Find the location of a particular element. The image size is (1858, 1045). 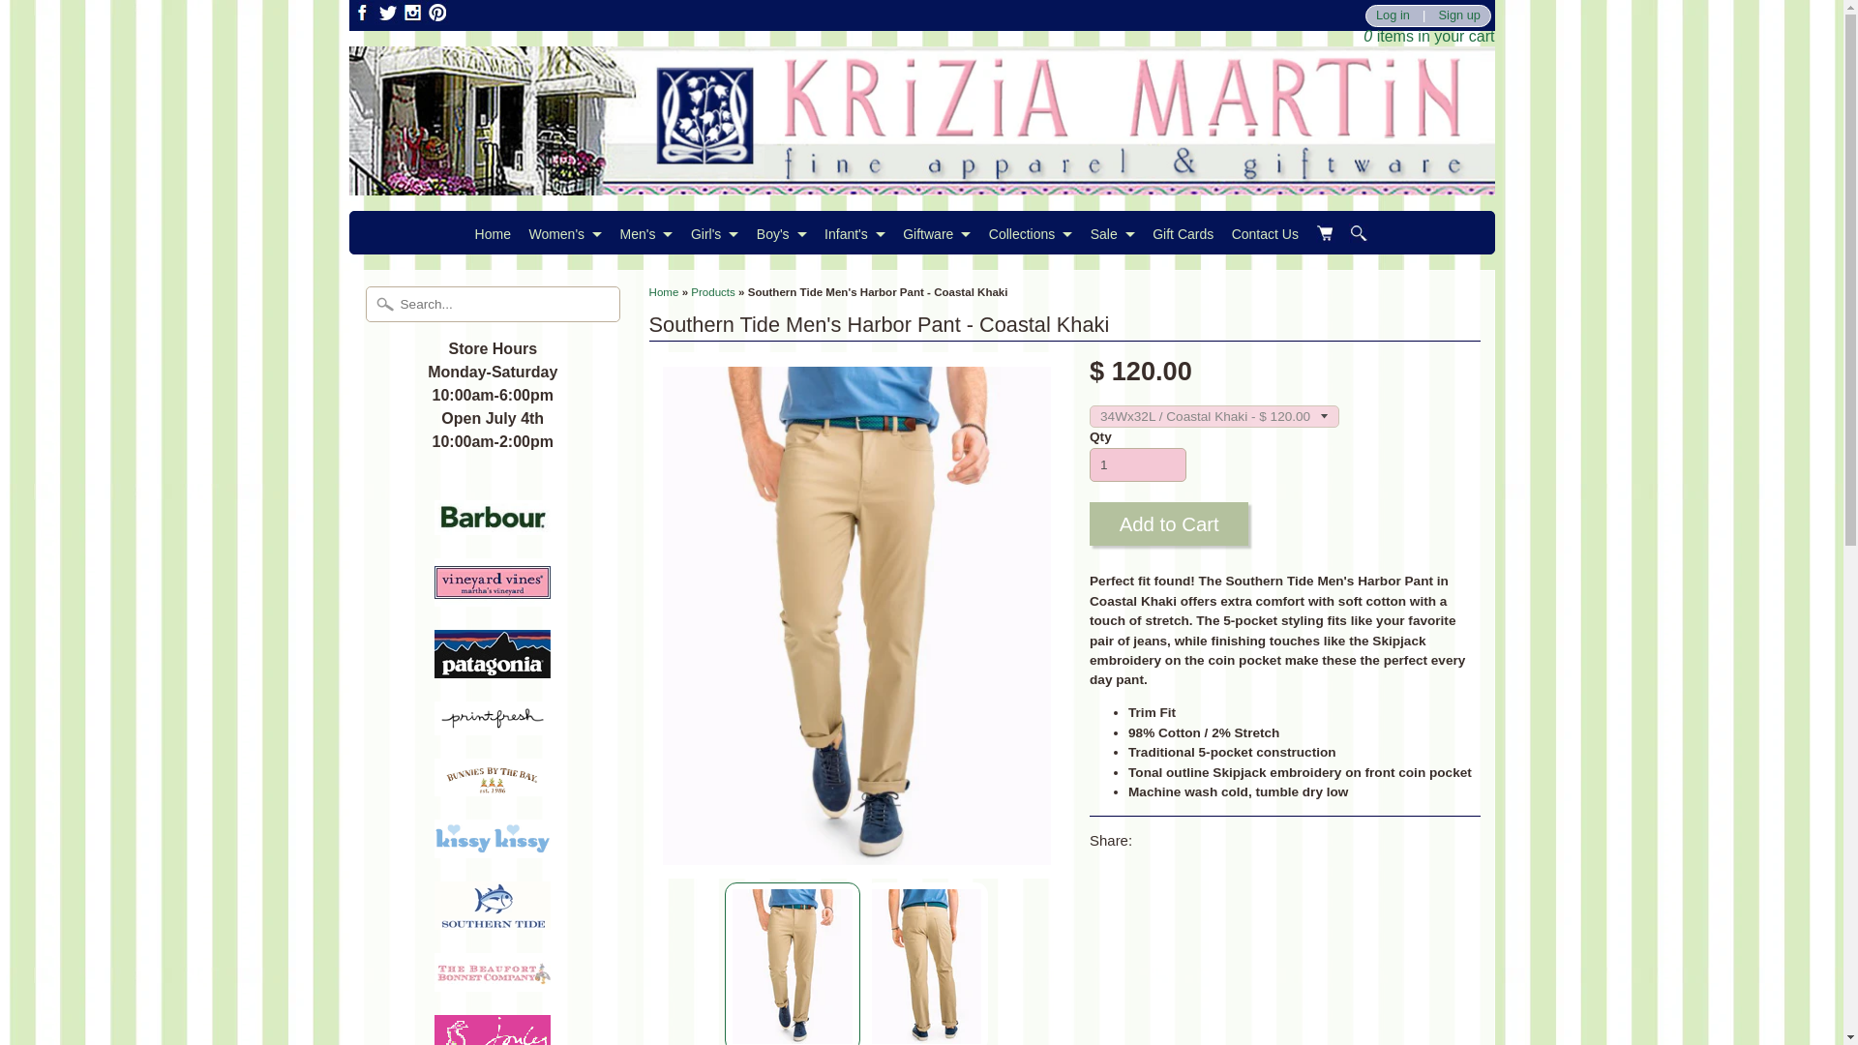

Home is located at coordinates (493, 233).